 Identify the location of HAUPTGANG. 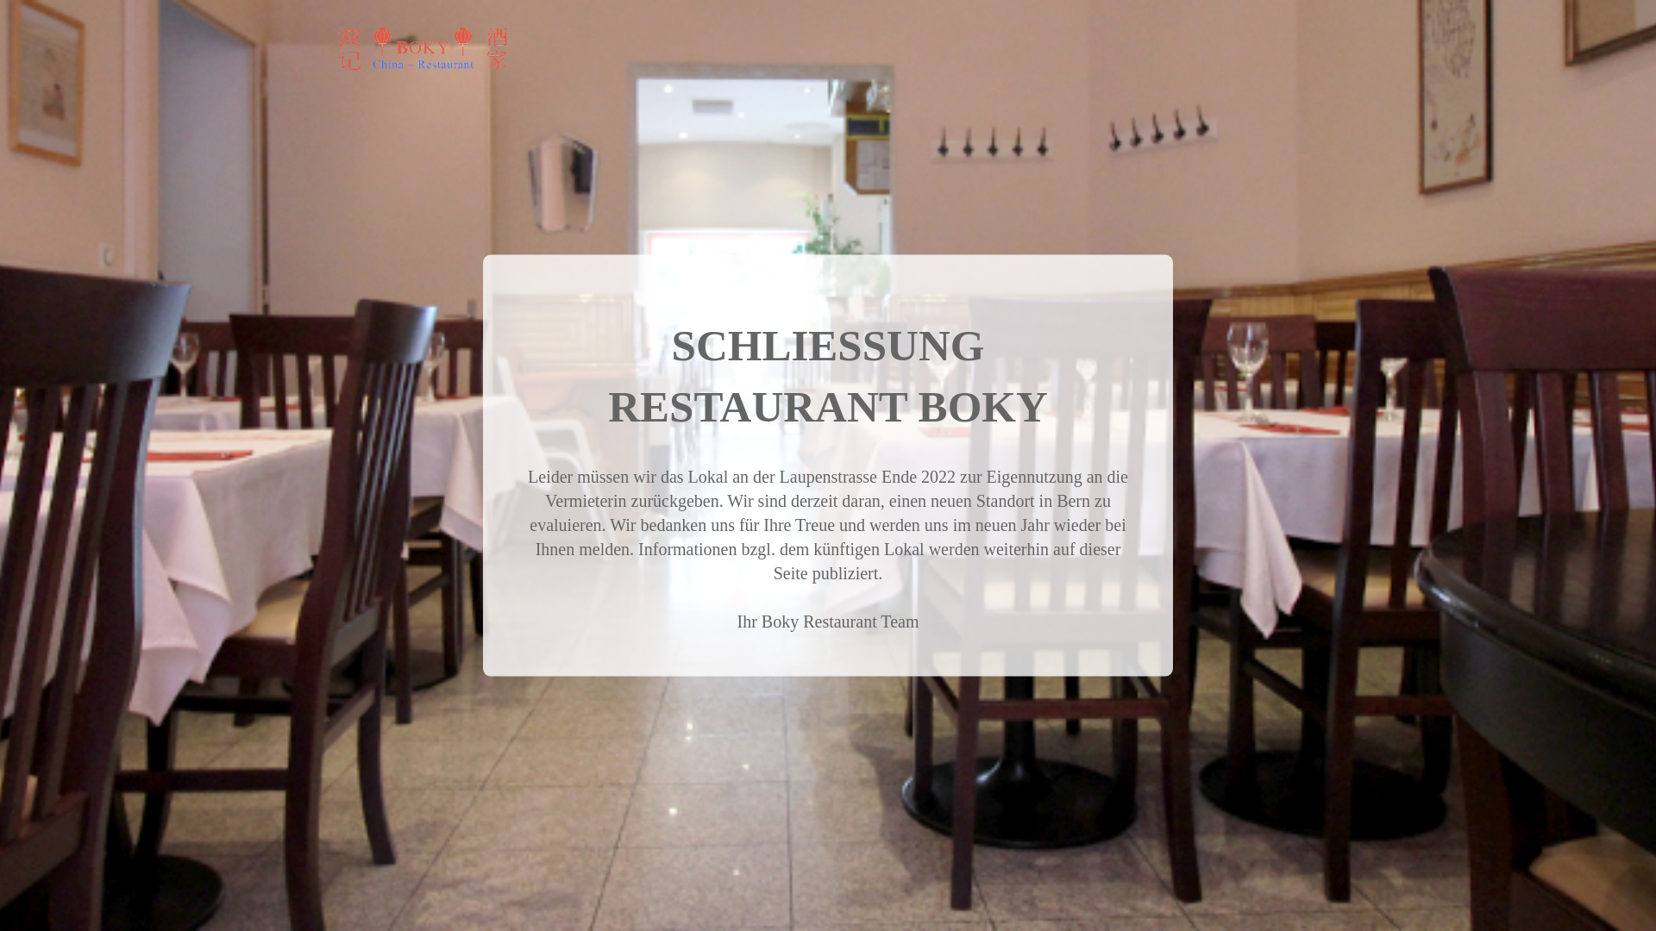
(944, 74).